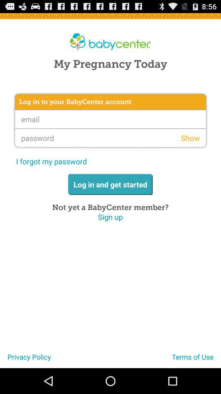 The height and width of the screenshot is (394, 221). I want to click on choose the app at the bottom right corner, so click(196, 360).